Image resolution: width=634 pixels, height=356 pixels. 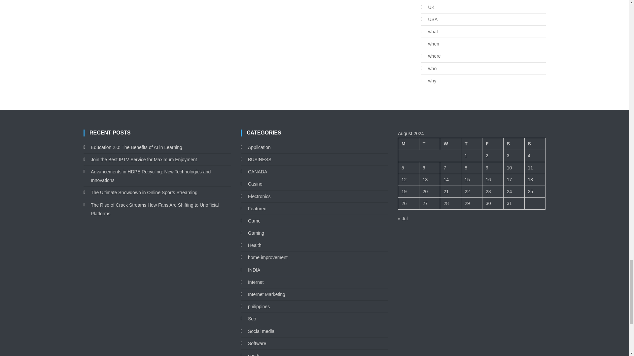 What do you see at coordinates (408, 144) in the screenshot?
I see `Monday` at bounding box center [408, 144].